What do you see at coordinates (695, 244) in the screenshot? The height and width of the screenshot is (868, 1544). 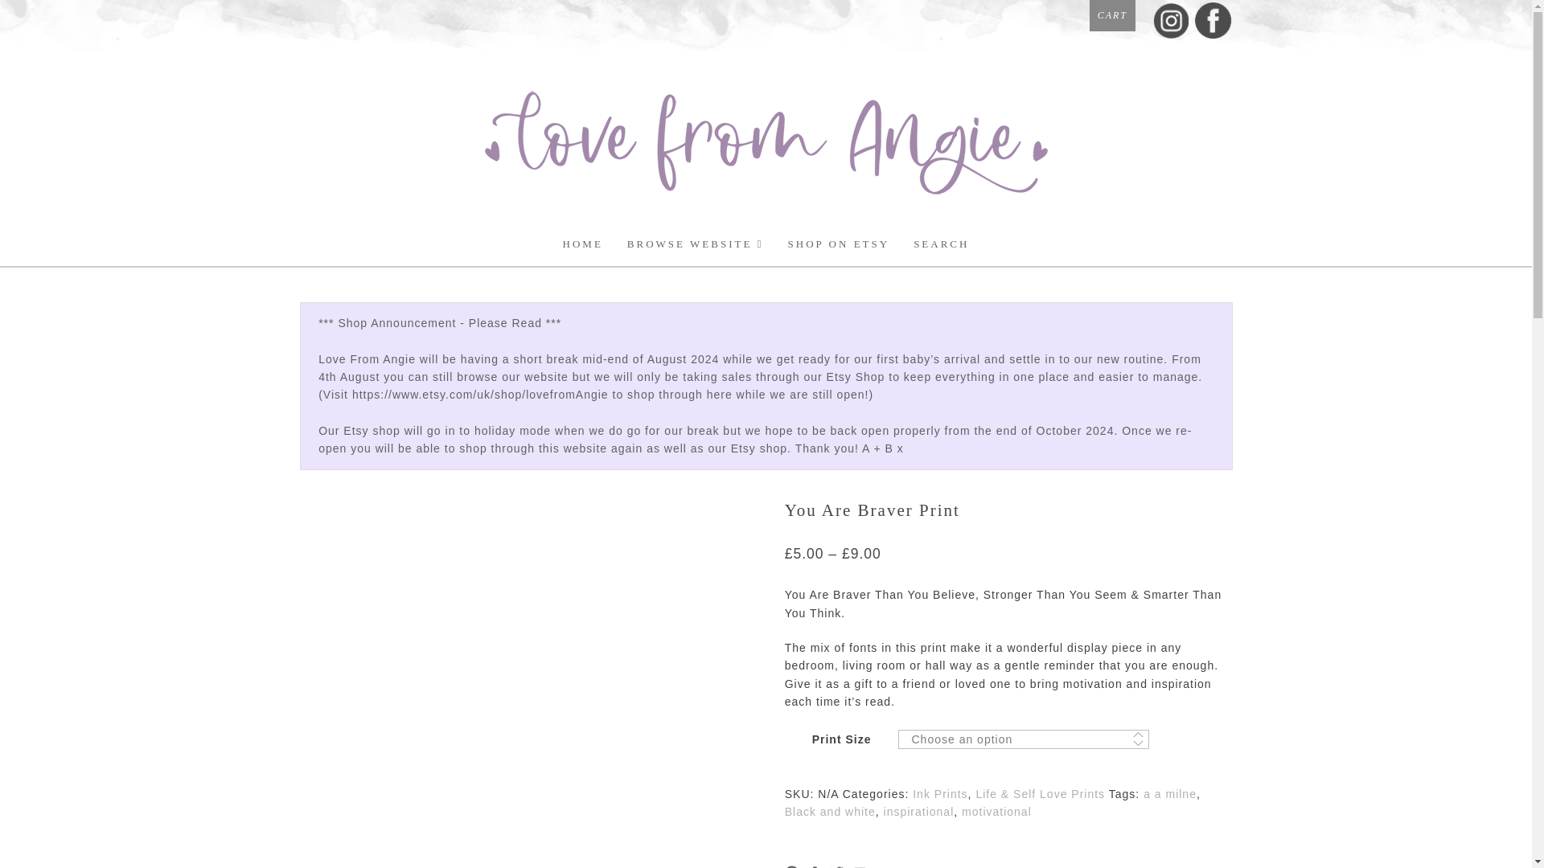 I see `BROWSE WEBSITE` at bounding box center [695, 244].